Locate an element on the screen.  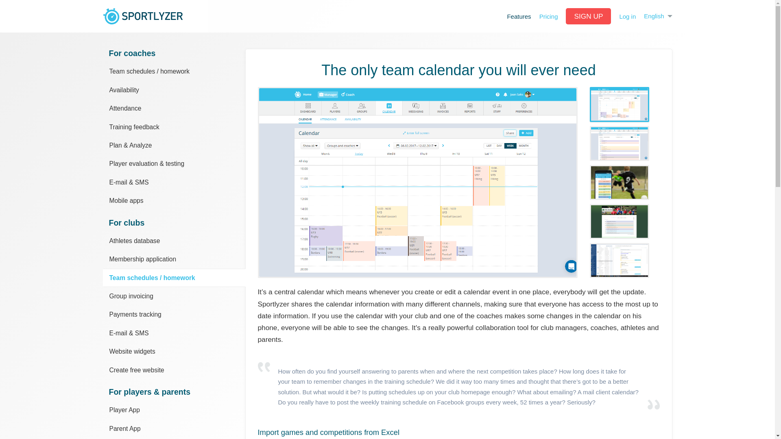
Log in is located at coordinates (627, 16).